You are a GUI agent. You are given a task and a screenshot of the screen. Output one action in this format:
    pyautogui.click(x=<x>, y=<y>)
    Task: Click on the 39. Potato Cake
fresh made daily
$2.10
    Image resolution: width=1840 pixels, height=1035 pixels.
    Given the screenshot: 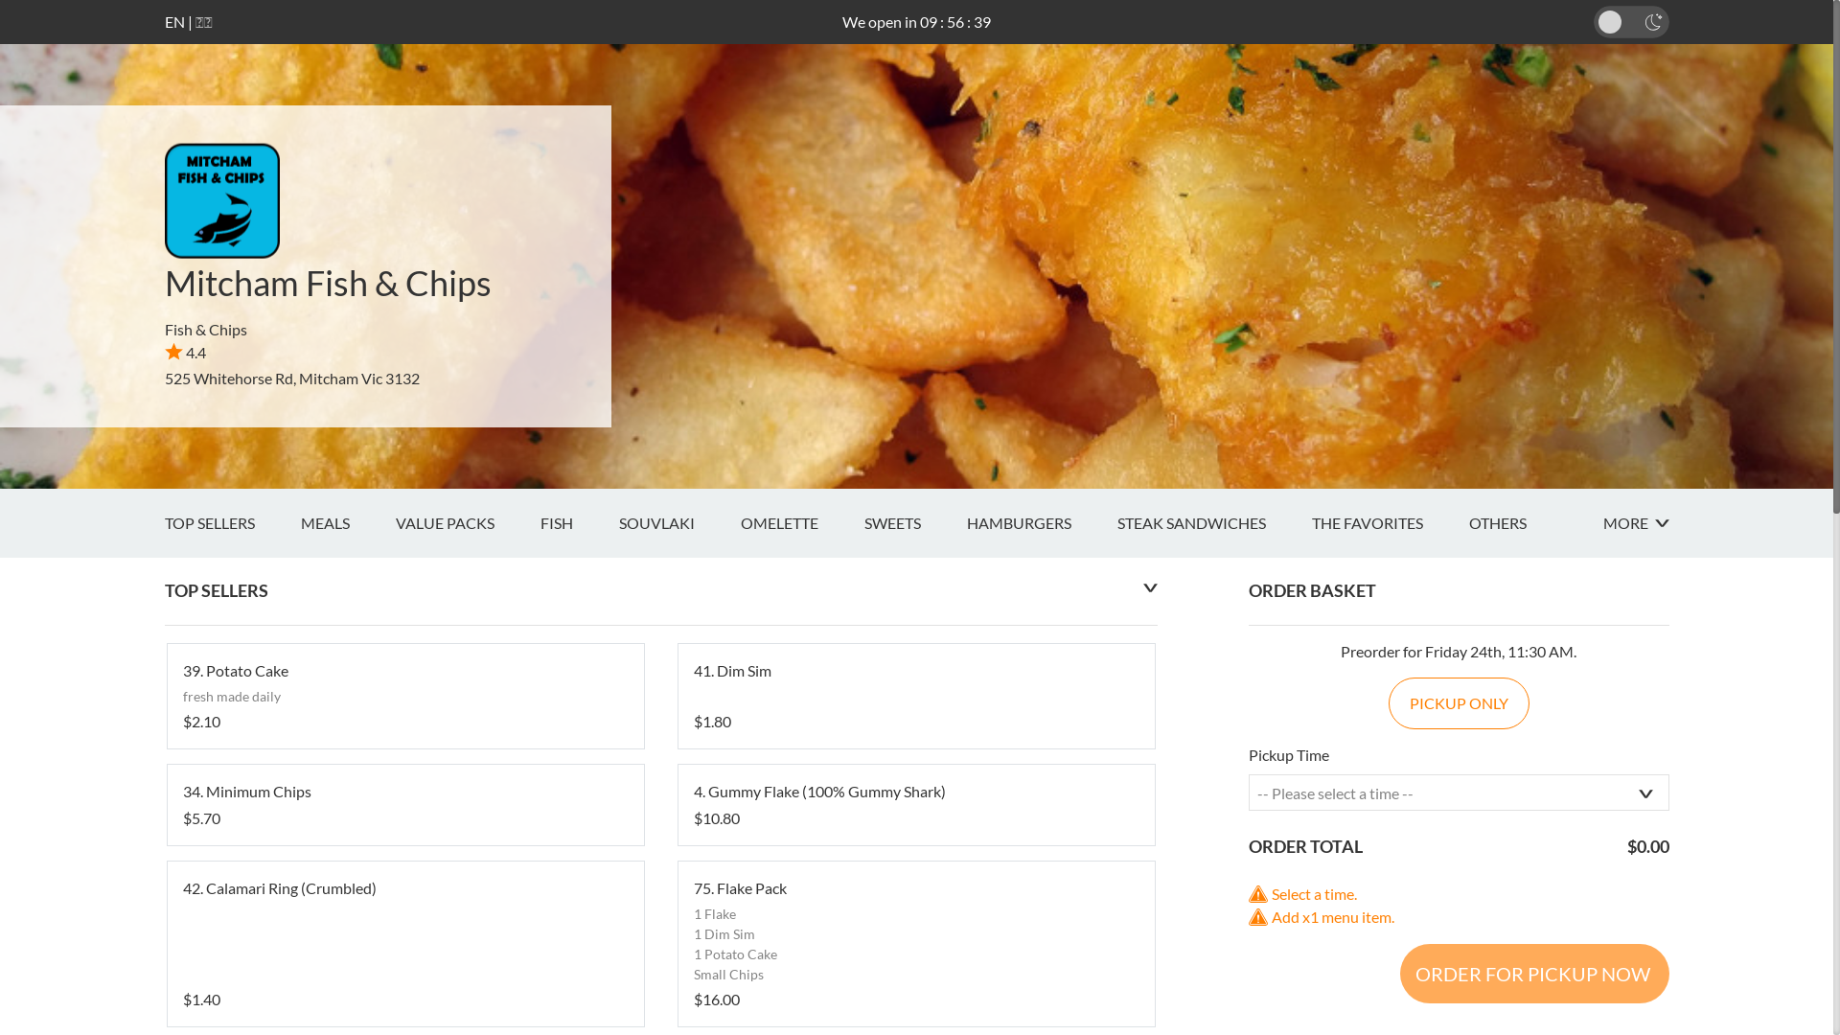 What is the action you would take?
    pyautogui.click(x=404, y=696)
    